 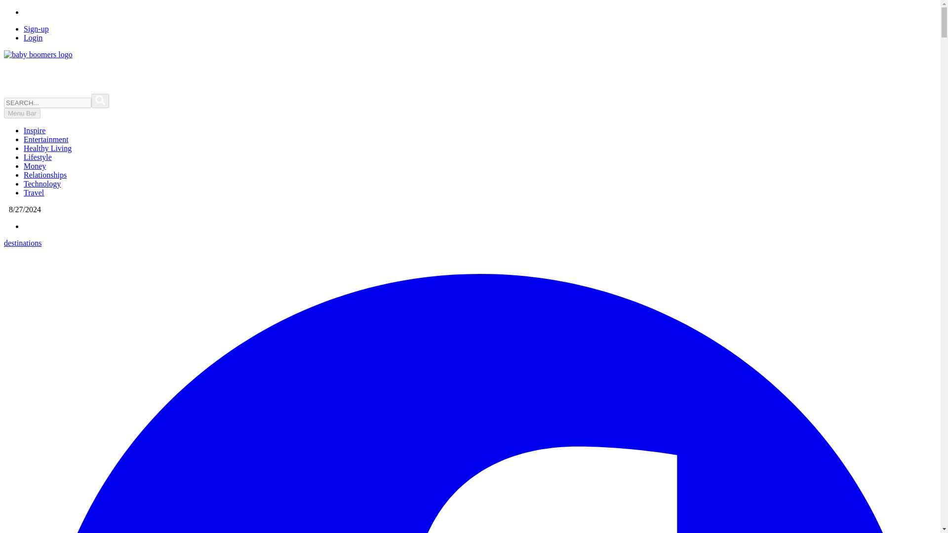 I want to click on Money, so click(x=35, y=166).